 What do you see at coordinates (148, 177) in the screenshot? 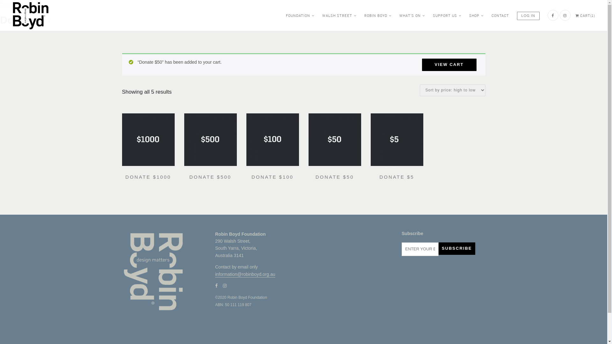
I see `DONATE $1000` at bounding box center [148, 177].